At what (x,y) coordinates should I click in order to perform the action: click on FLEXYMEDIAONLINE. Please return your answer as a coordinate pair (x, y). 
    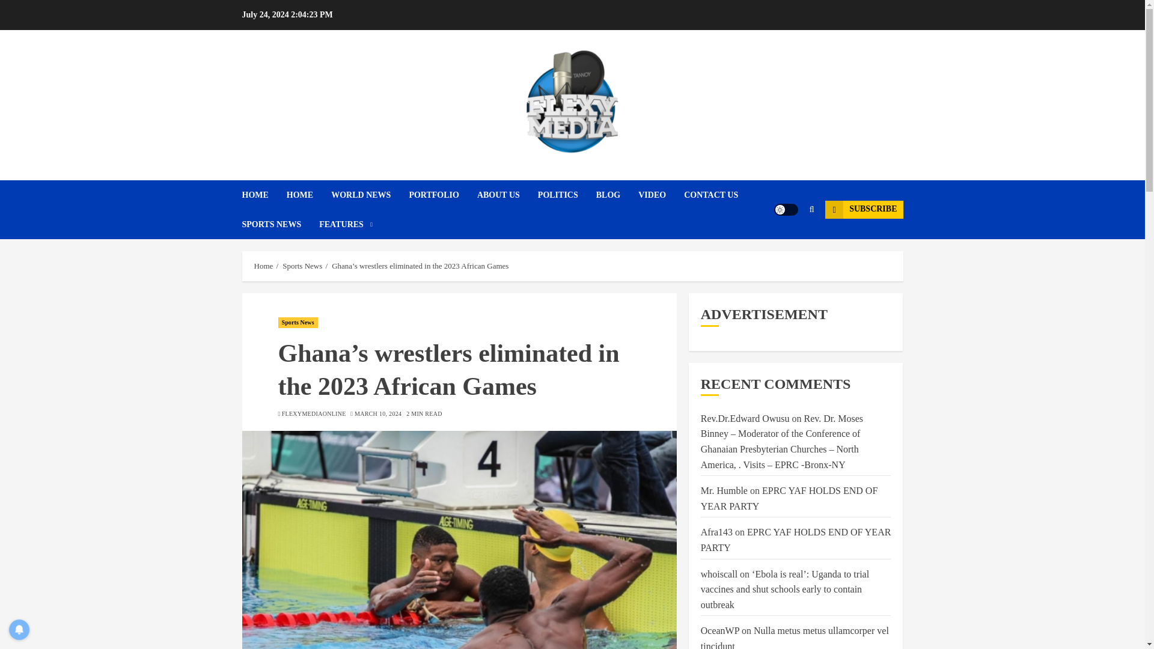
    Looking at the image, I should click on (314, 413).